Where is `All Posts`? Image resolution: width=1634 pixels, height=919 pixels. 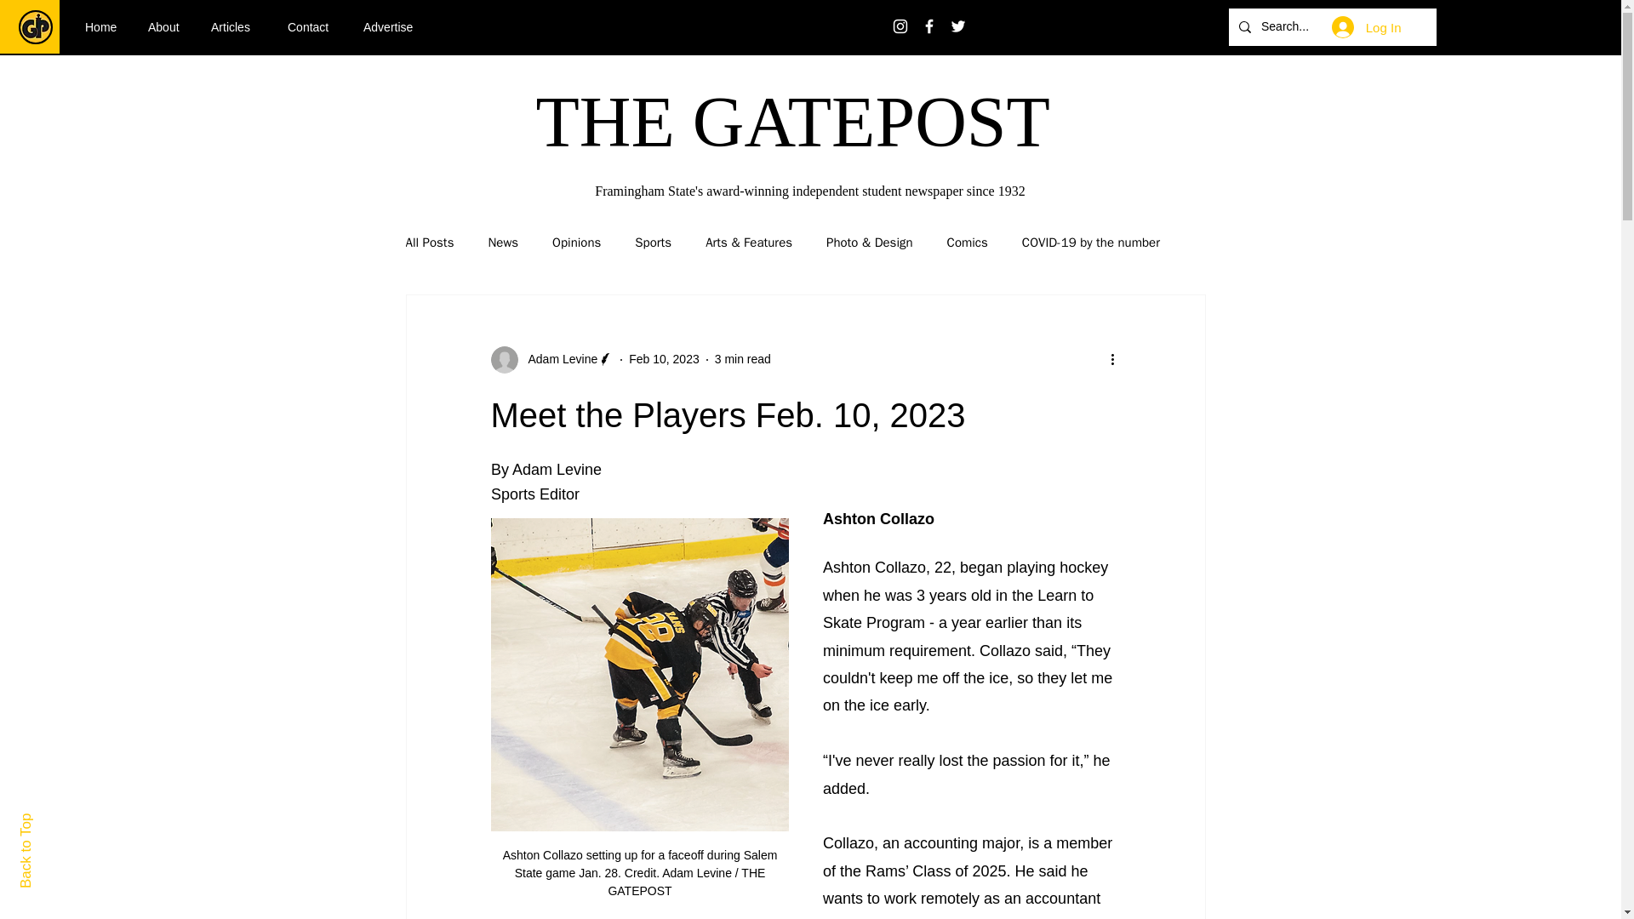 All Posts is located at coordinates (429, 243).